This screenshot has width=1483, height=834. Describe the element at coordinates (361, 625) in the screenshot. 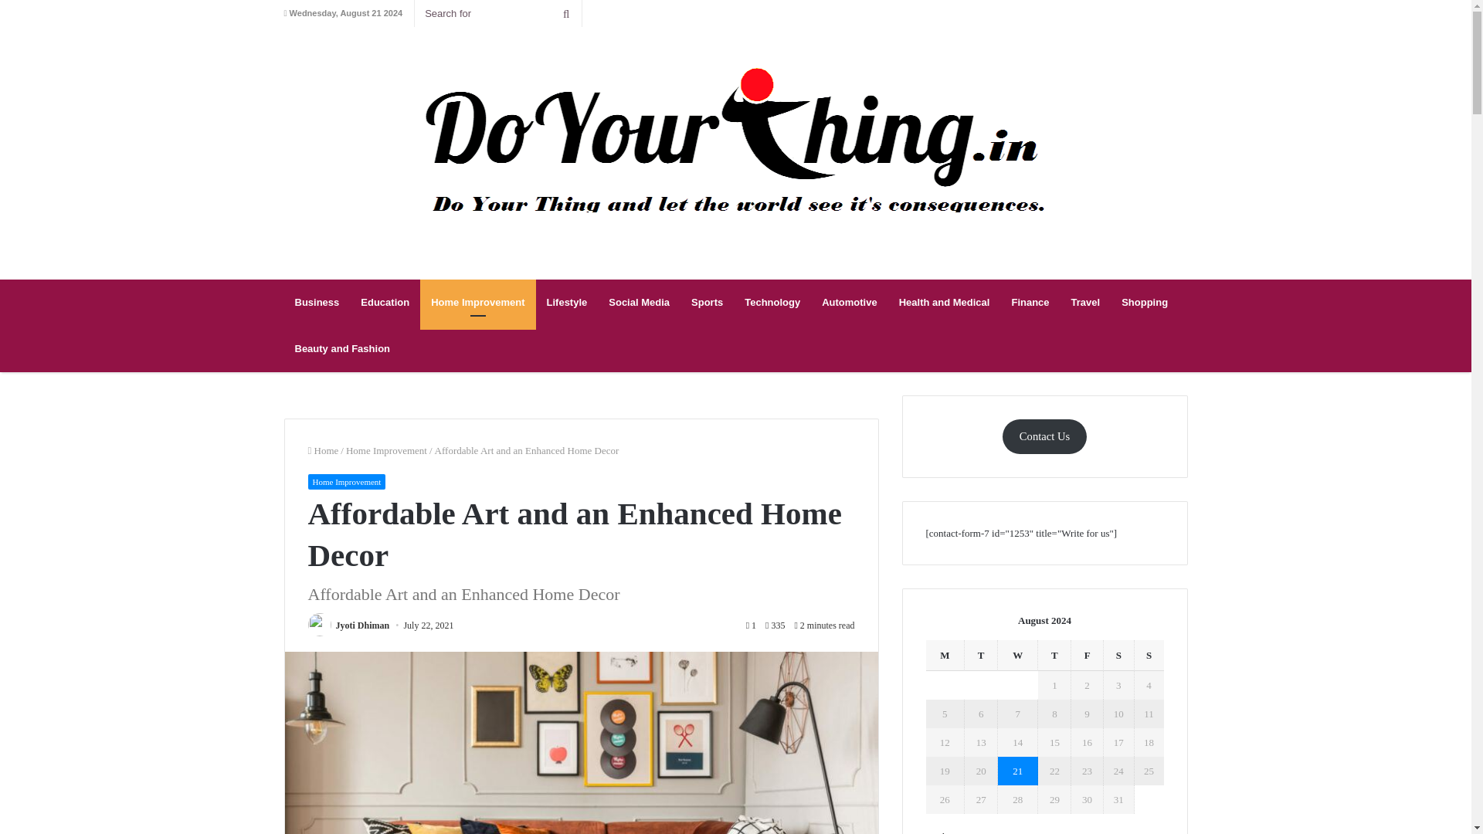

I see `Jyoti Dhiman` at that location.